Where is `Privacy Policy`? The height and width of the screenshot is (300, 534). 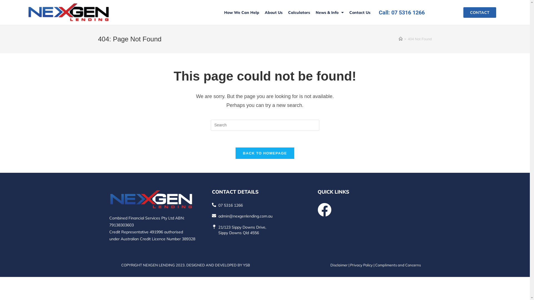 Privacy Policy is located at coordinates (361, 265).